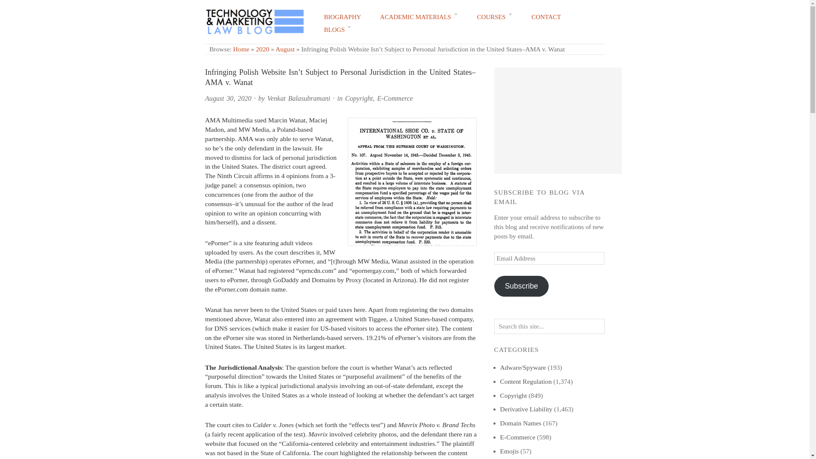  I want to click on CONTACT, so click(547, 17).